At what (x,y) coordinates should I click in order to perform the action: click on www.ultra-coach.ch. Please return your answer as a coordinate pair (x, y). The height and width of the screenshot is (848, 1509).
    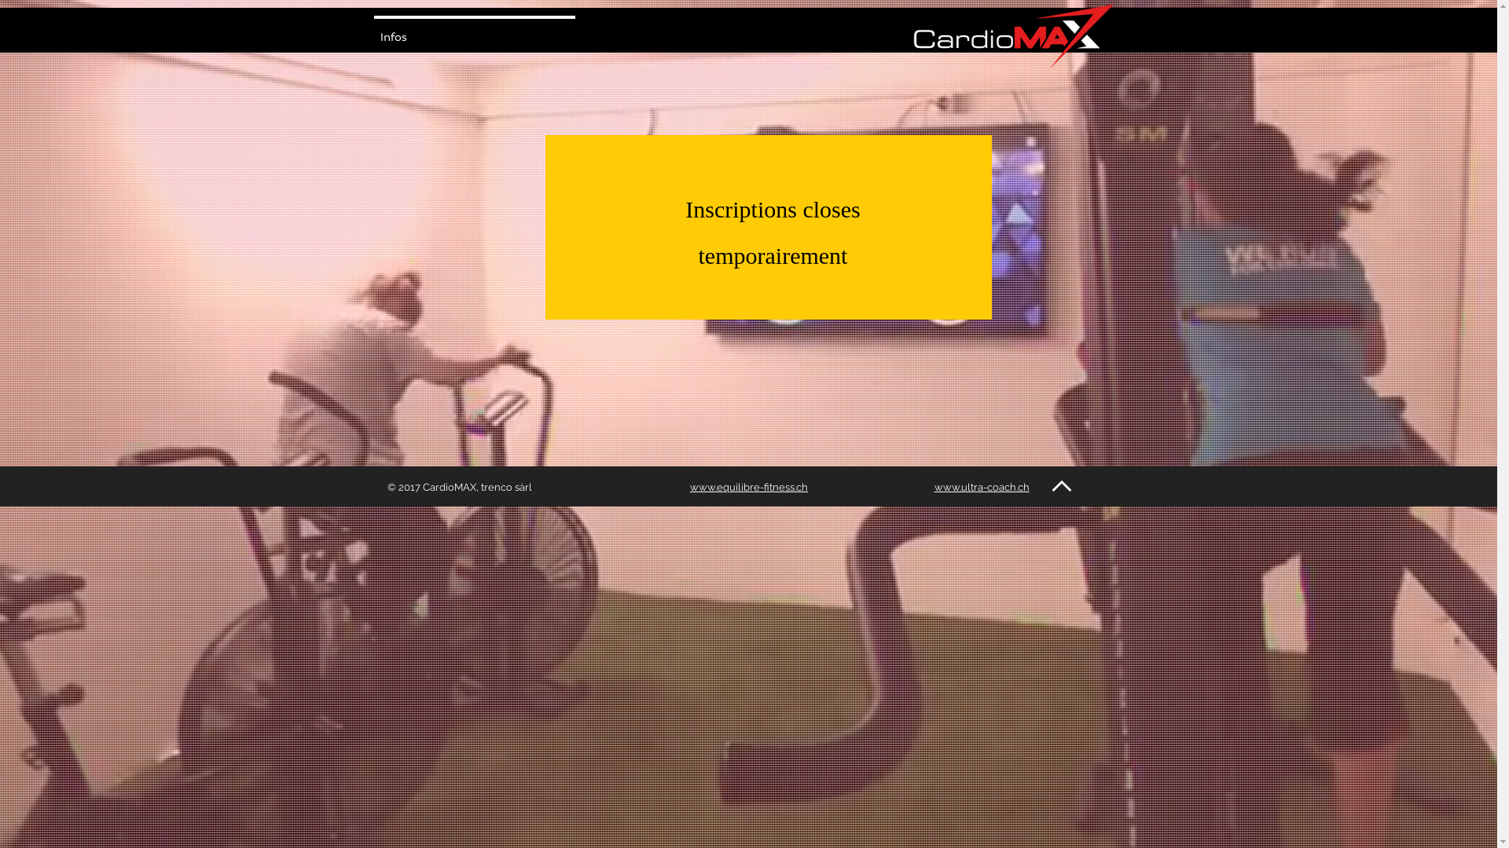
    Looking at the image, I should click on (981, 487).